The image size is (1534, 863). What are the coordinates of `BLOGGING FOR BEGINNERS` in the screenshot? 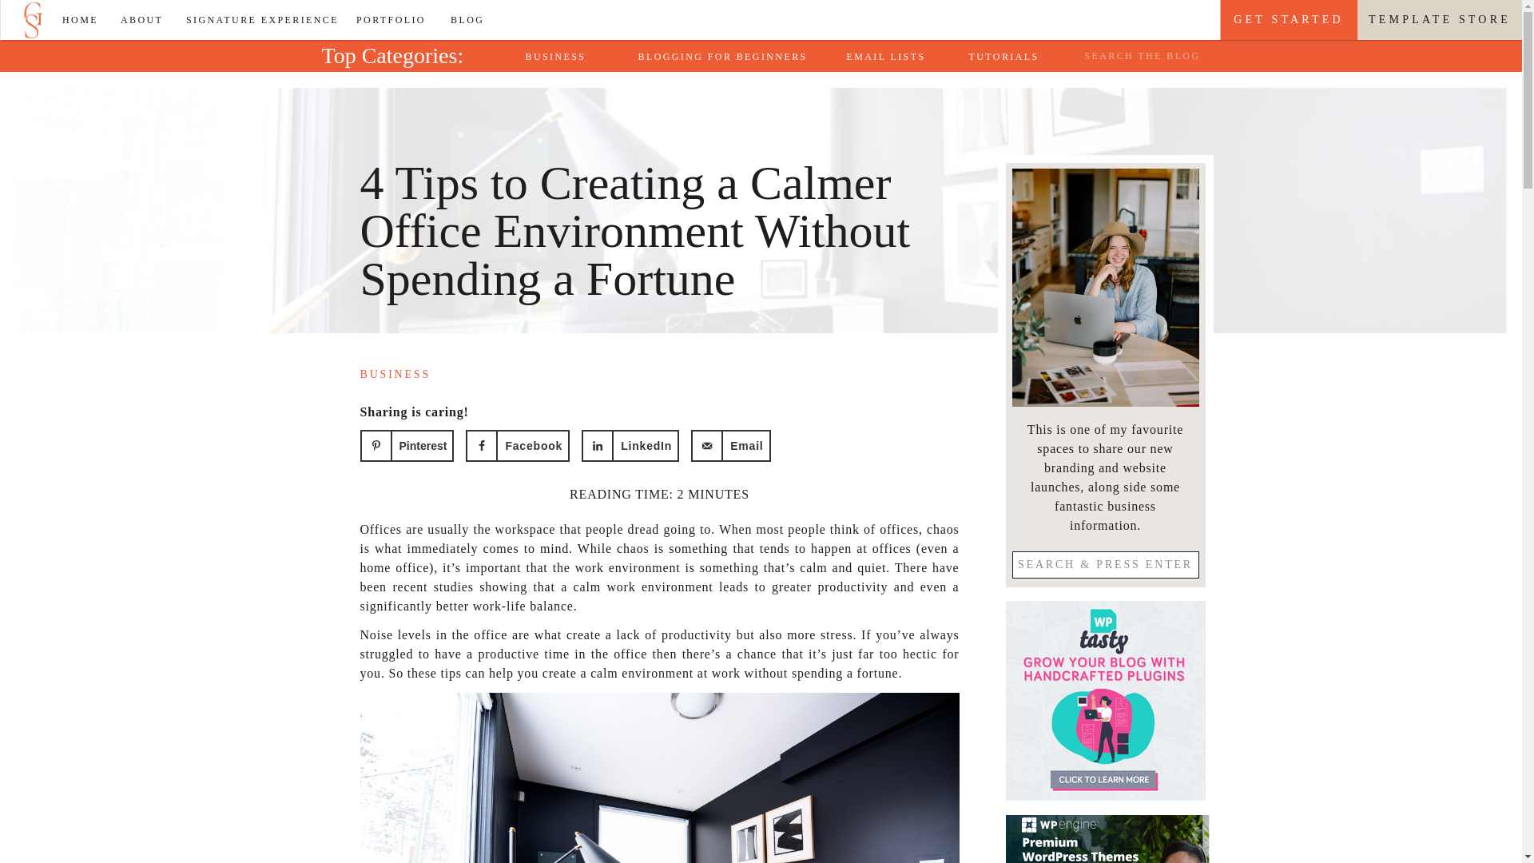 It's located at (725, 56).